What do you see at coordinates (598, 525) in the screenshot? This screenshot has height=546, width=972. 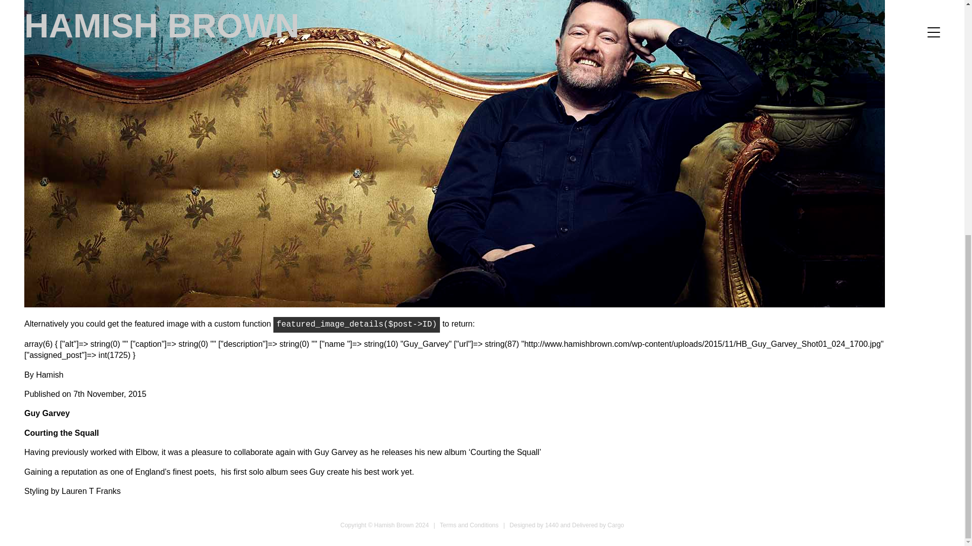 I see `Delivered by Cargo` at bounding box center [598, 525].